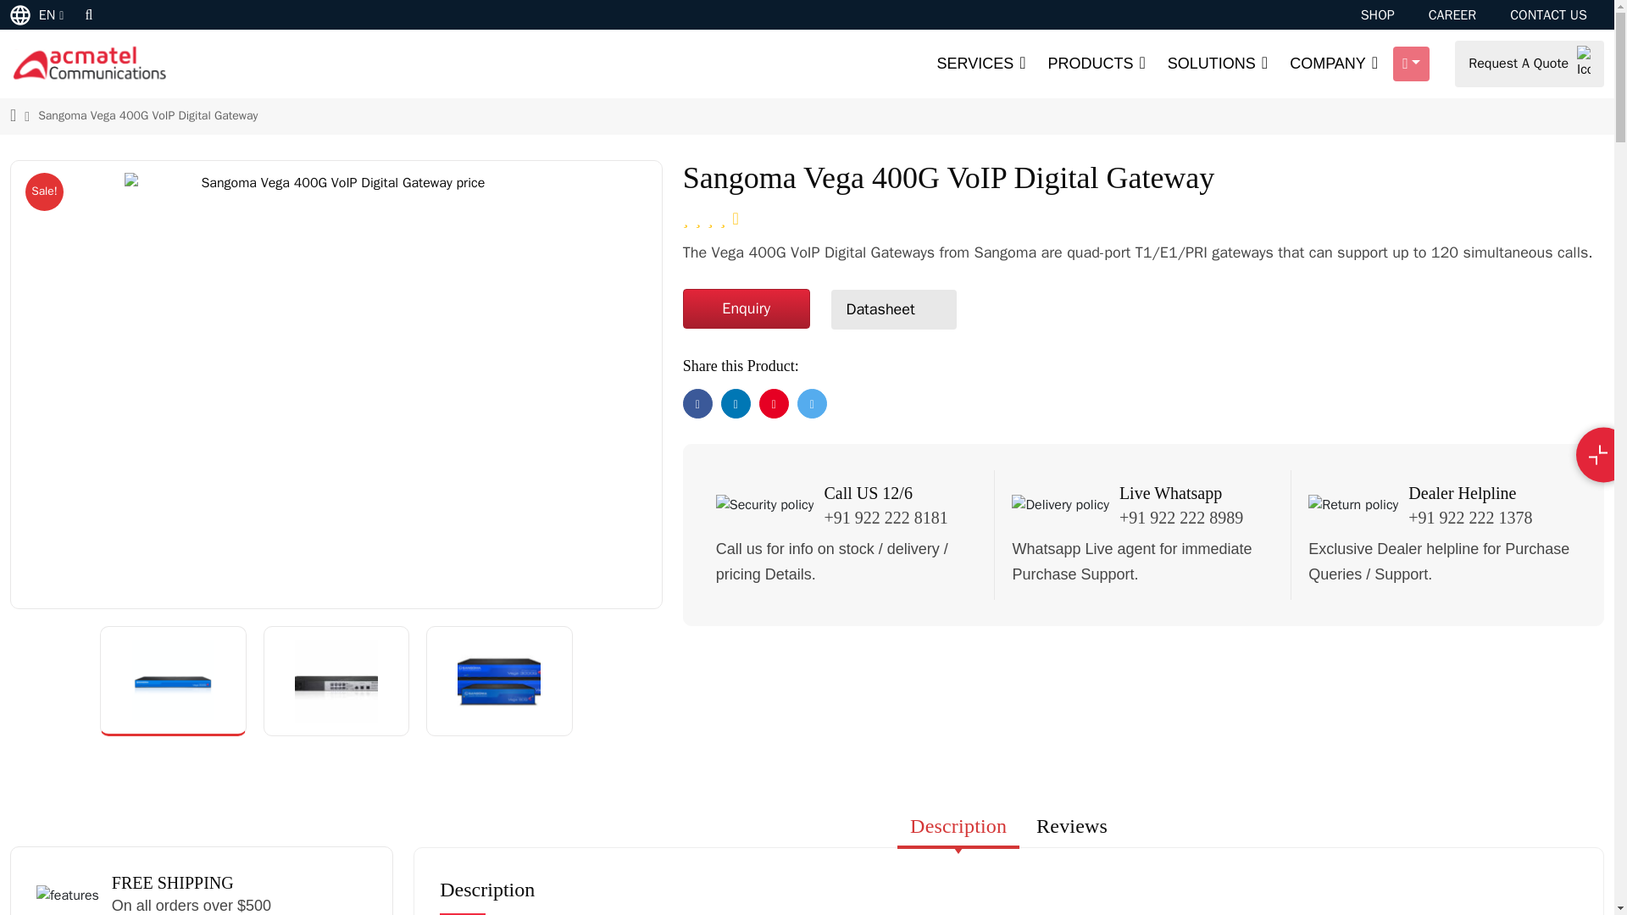 Image resolution: width=1627 pixels, height=915 pixels. I want to click on SERVICES, so click(980, 64).